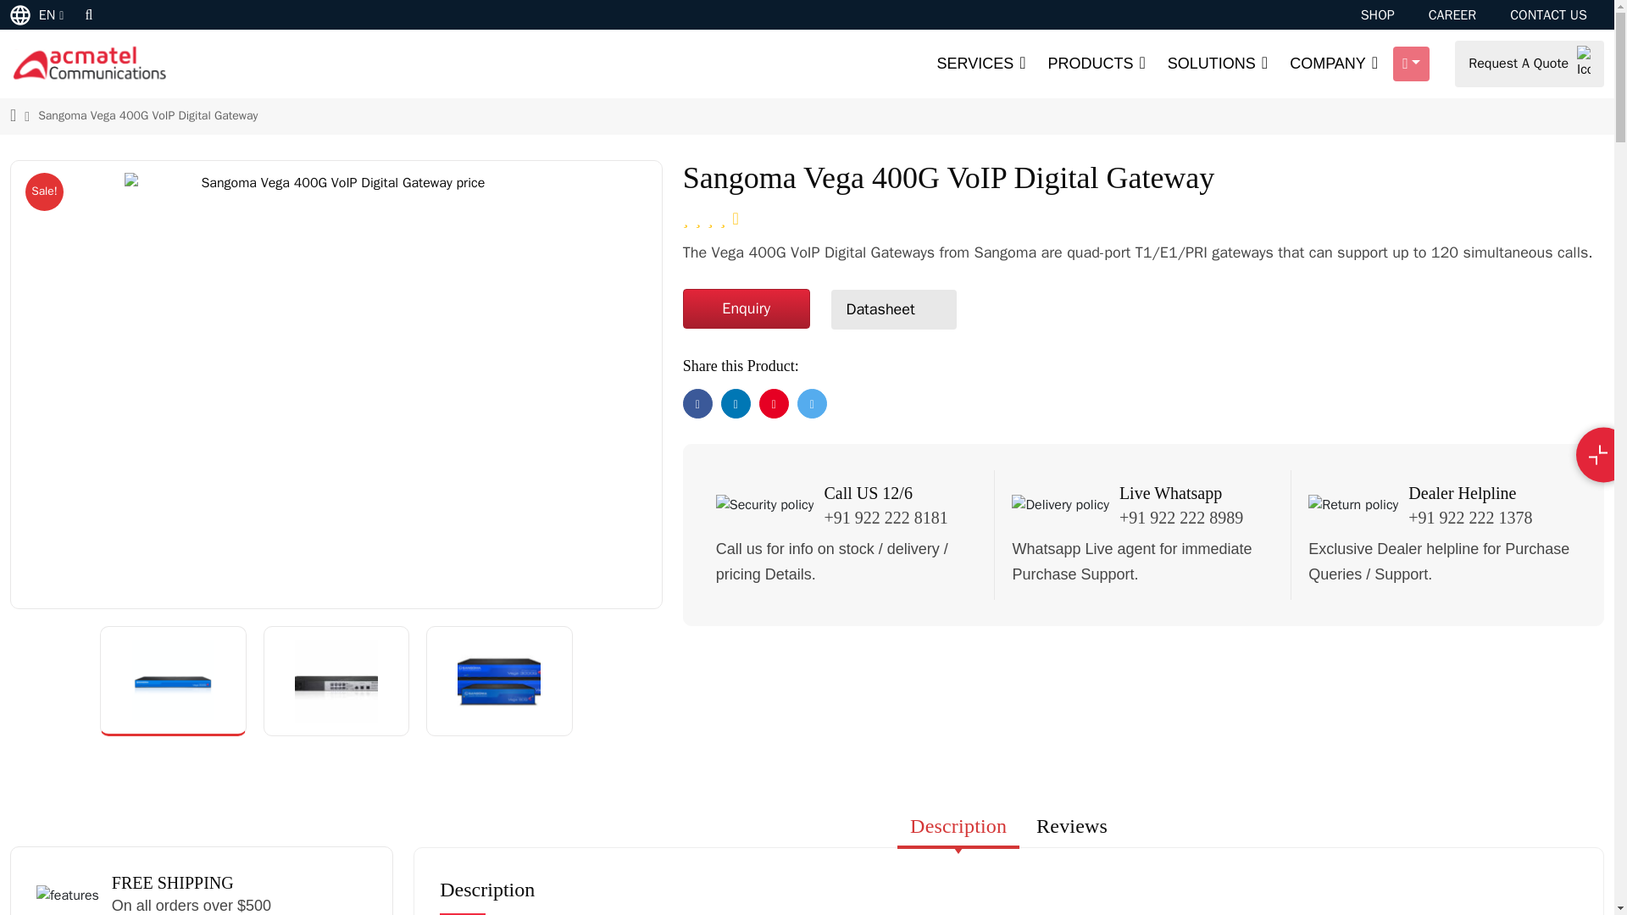 Image resolution: width=1627 pixels, height=915 pixels. I want to click on SERVICES, so click(980, 64).